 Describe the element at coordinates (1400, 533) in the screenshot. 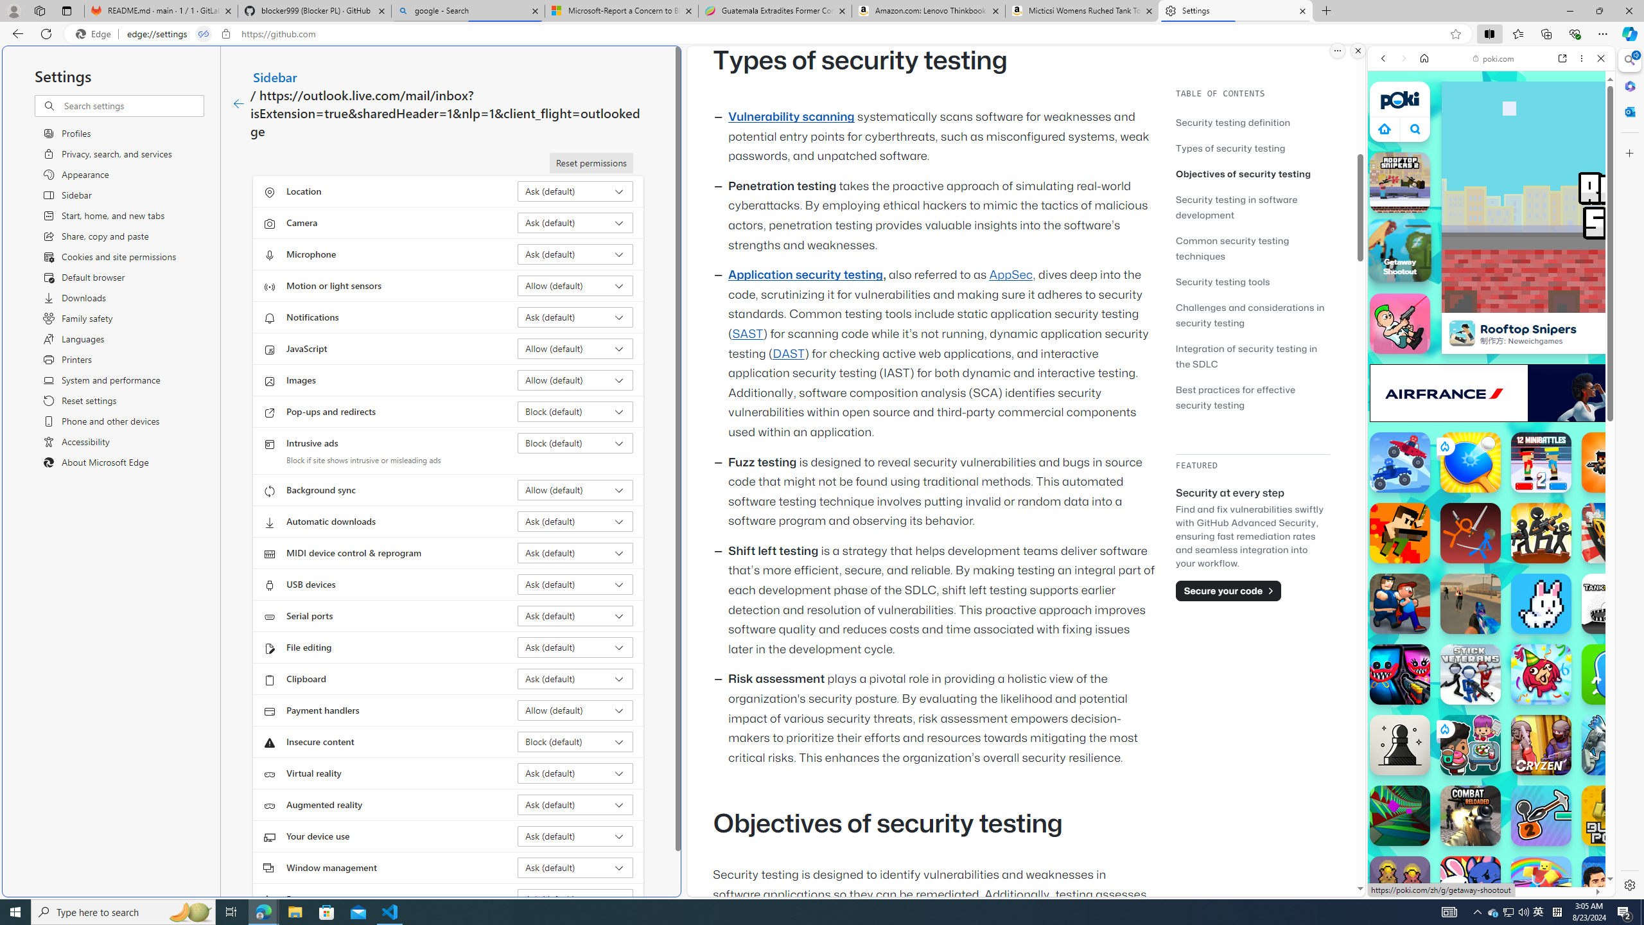

I see `Earth's Greatest Defender Earth's Greatest Defender` at that location.